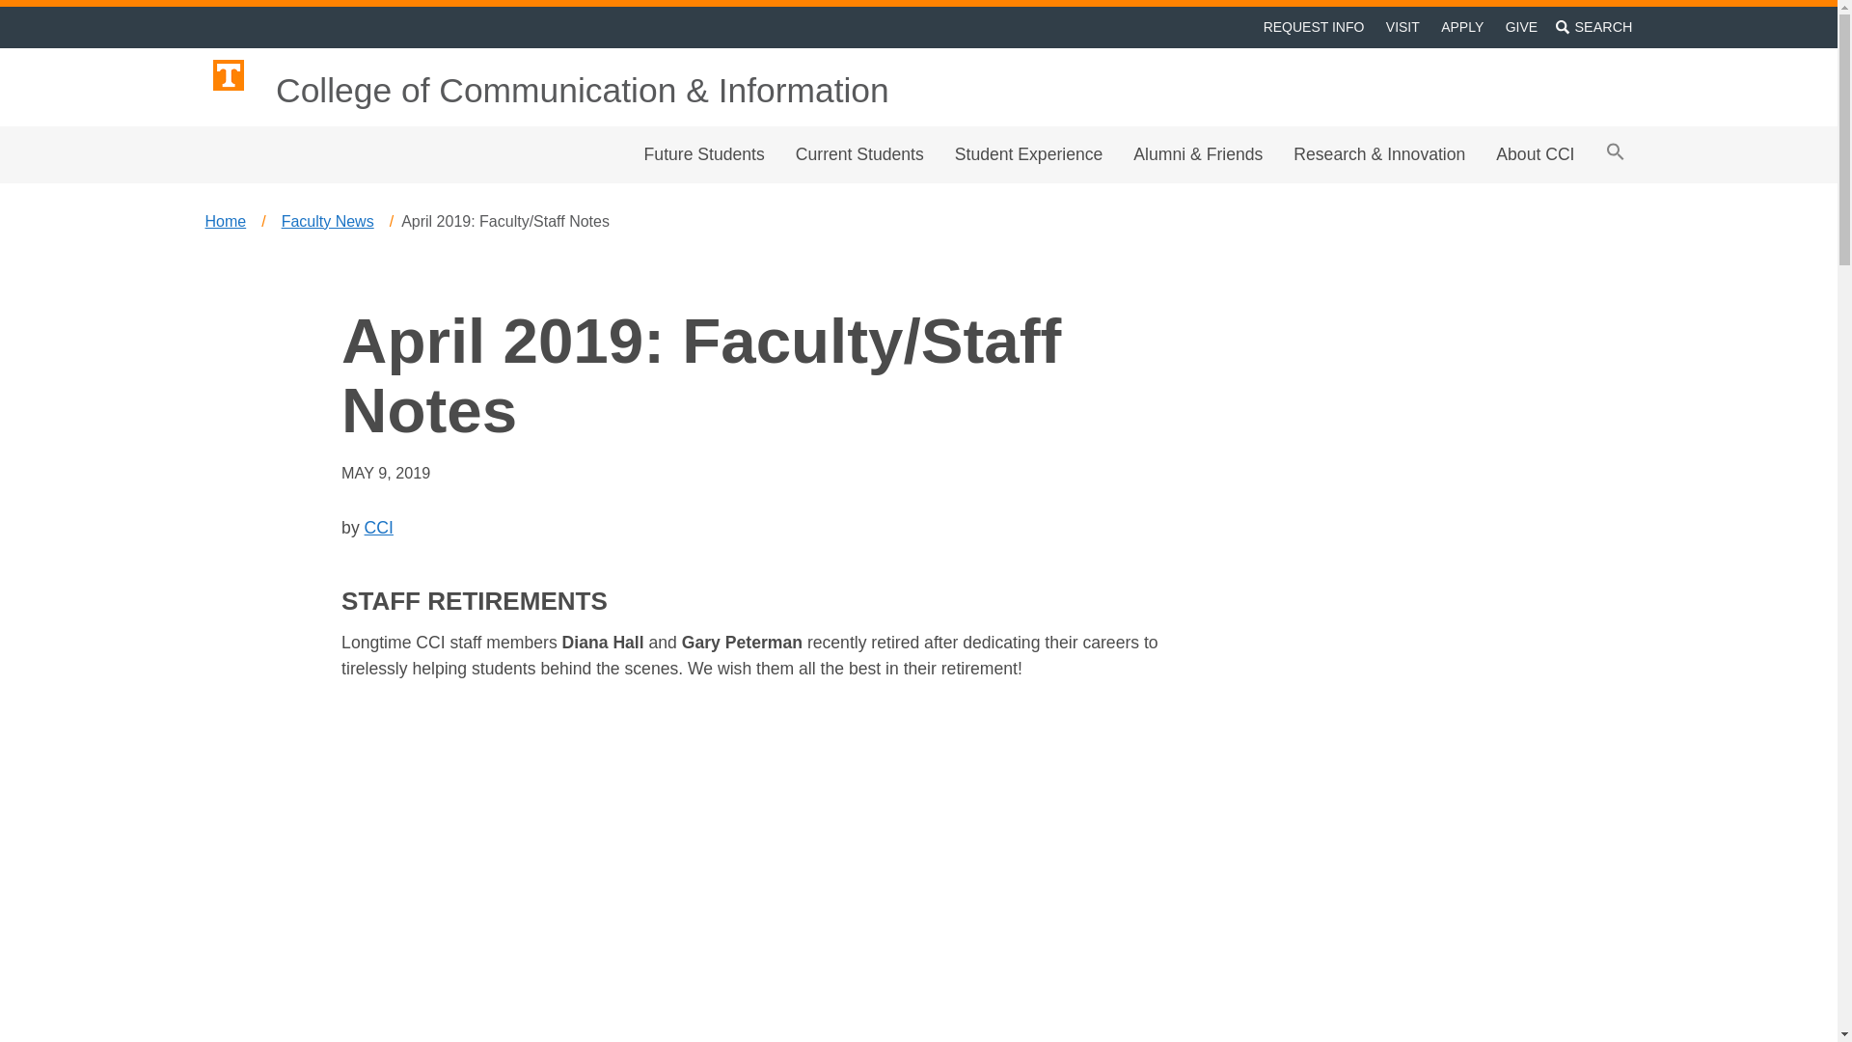  What do you see at coordinates (1312, 27) in the screenshot?
I see `REQUEST INFO` at bounding box center [1312, 27].